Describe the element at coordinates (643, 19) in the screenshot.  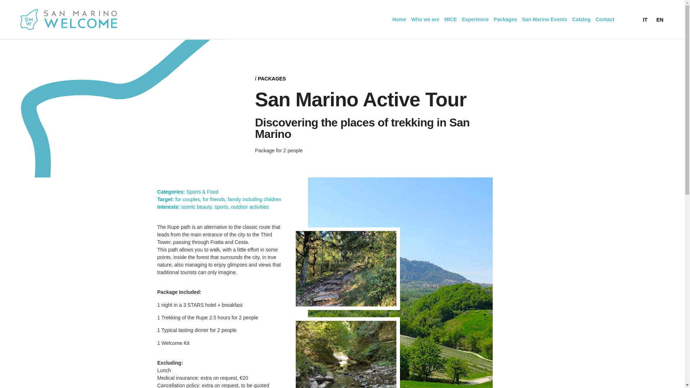
I see `IT` at that location.